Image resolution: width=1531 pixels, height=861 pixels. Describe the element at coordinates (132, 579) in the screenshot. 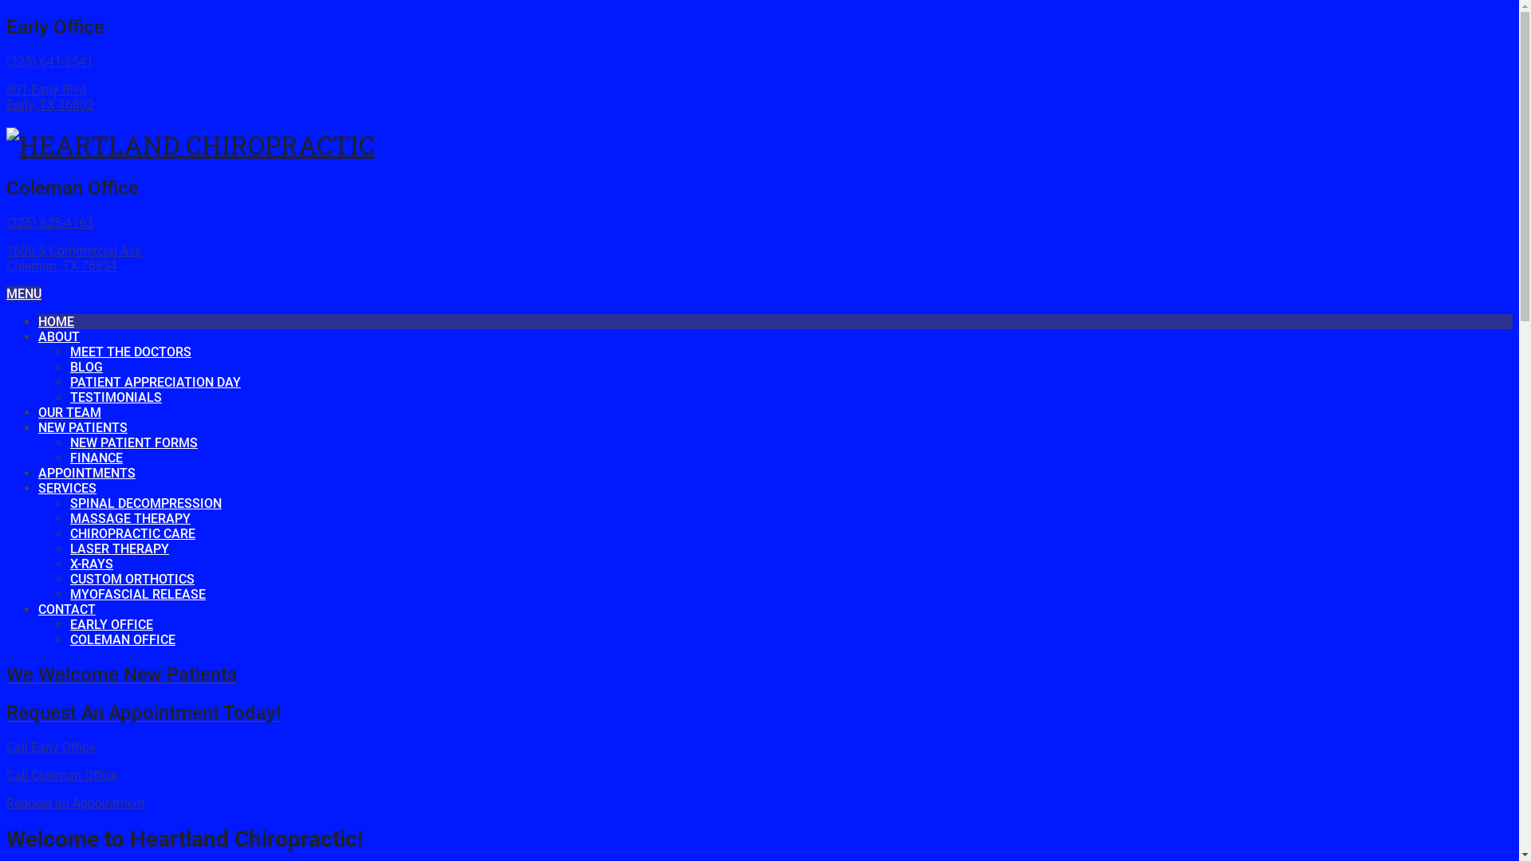

I see `CUSTOM ORTHOTICS` at that location.